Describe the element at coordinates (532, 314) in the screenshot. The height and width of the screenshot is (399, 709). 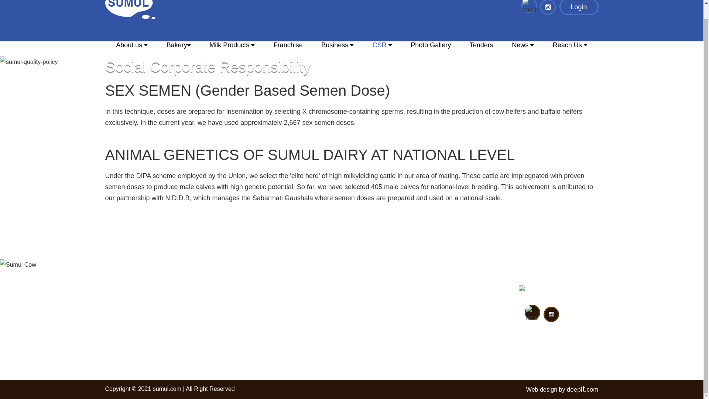
I see `facebook` at that location.